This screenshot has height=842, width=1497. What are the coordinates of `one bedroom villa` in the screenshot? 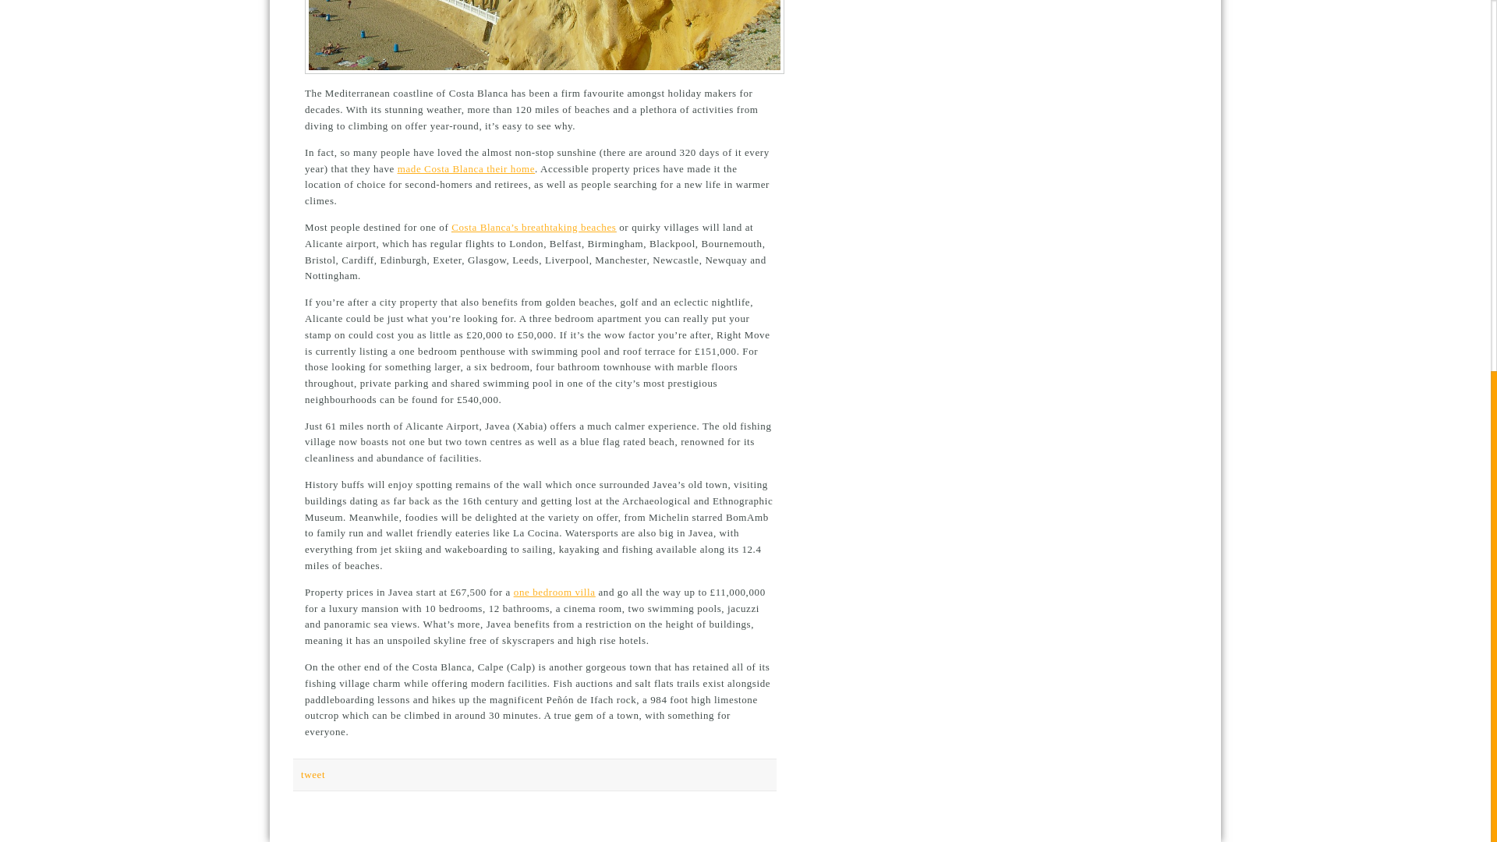 It's located at (554, 591).